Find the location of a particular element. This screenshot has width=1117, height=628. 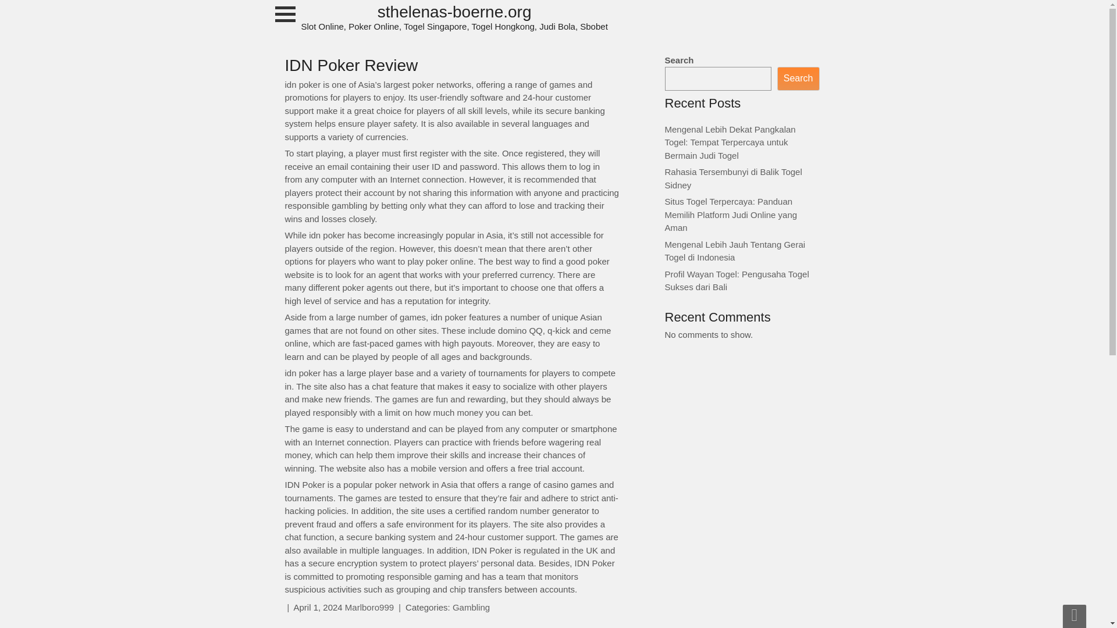

Mengenal Lebih Jauh Tentang Gerai Togel di Indonesia is located at coordinates (735, 251).